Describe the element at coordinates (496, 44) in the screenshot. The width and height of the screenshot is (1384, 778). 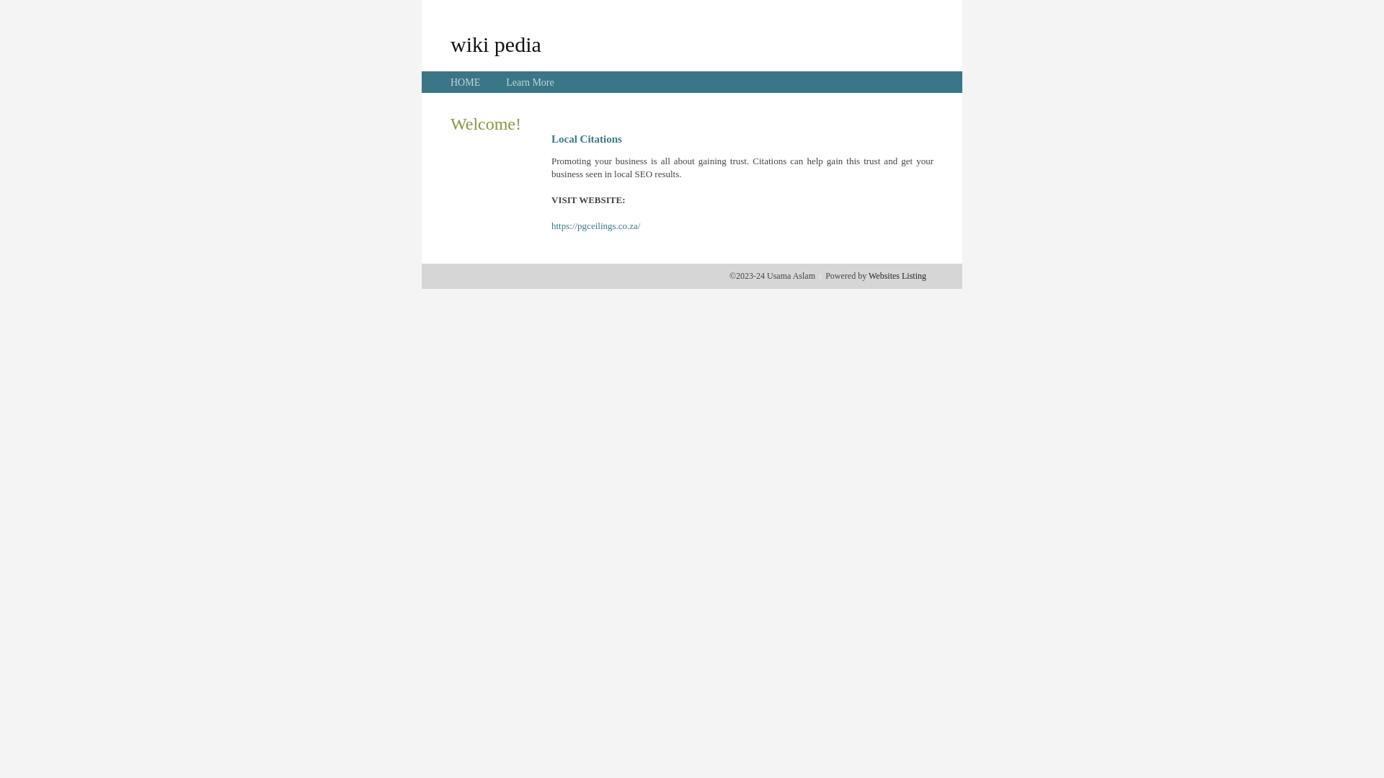
I see `wiki pedia` at that location.